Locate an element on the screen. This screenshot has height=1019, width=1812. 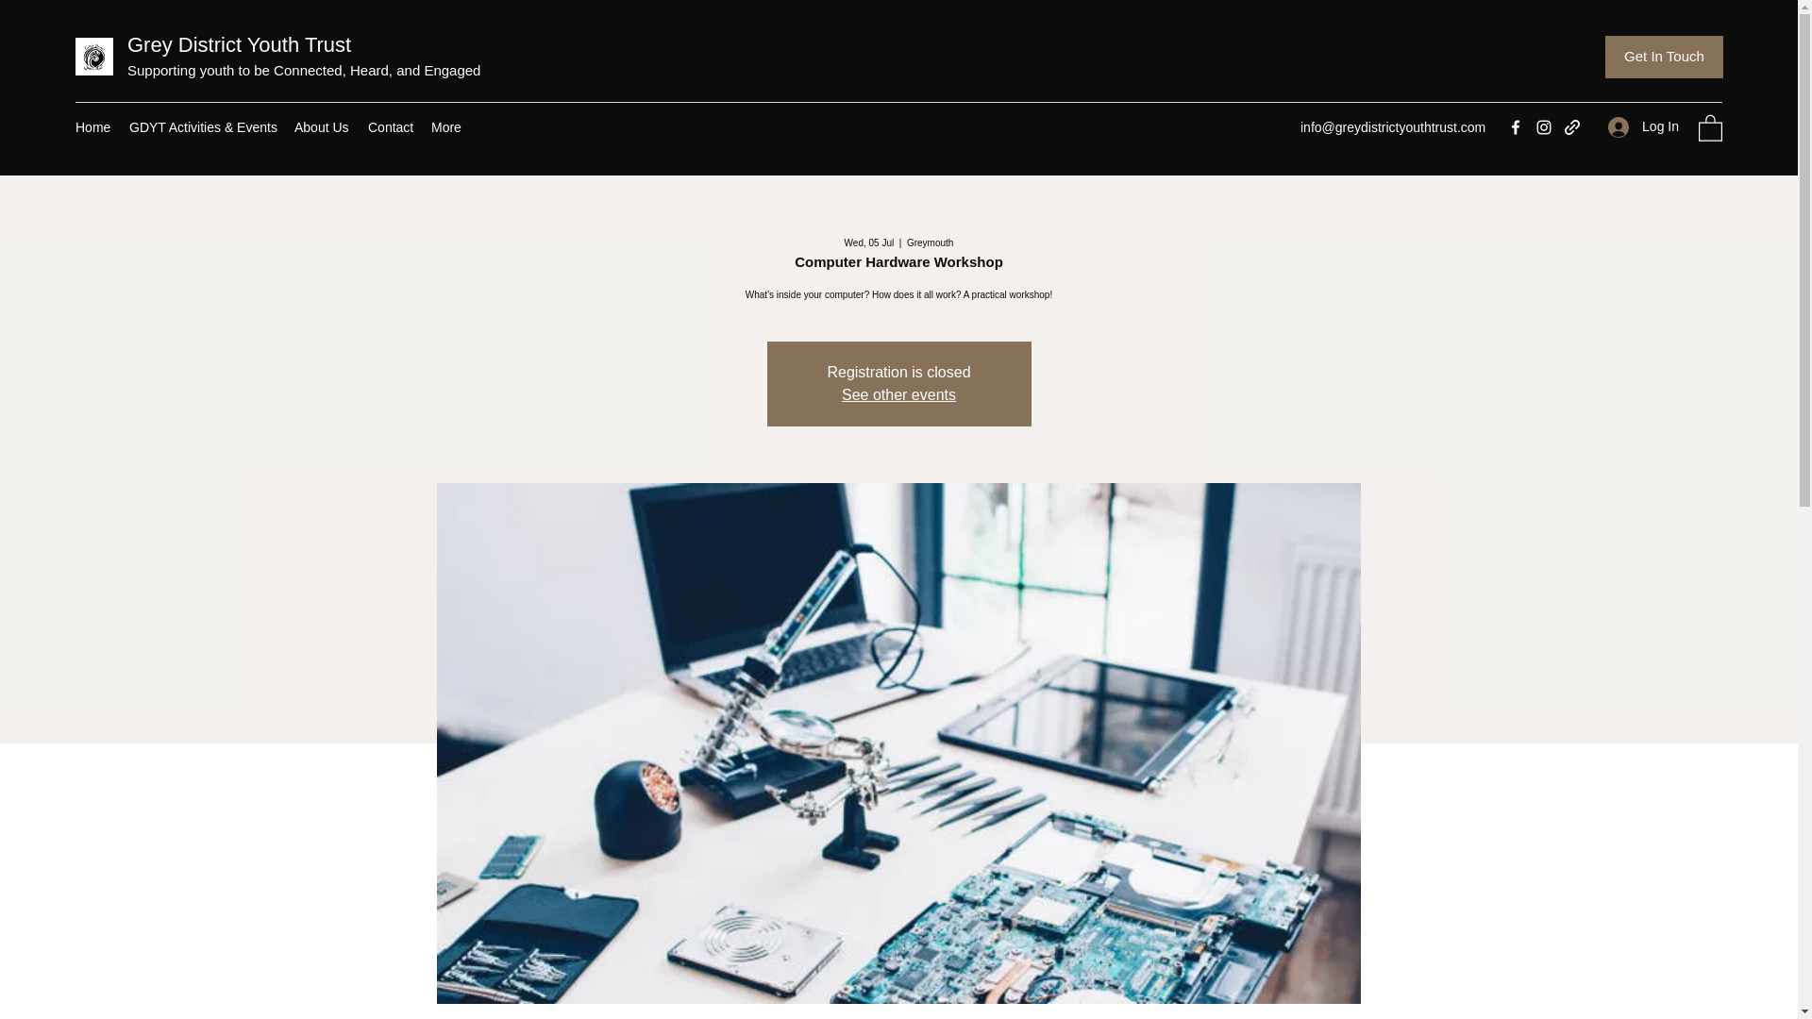
See other events is located at coordinates (898, 394).